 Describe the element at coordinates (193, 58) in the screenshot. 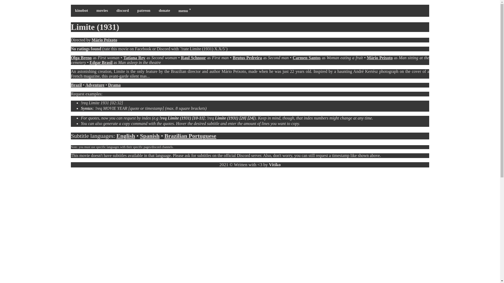

I see `Raul Schnoor` at that location.